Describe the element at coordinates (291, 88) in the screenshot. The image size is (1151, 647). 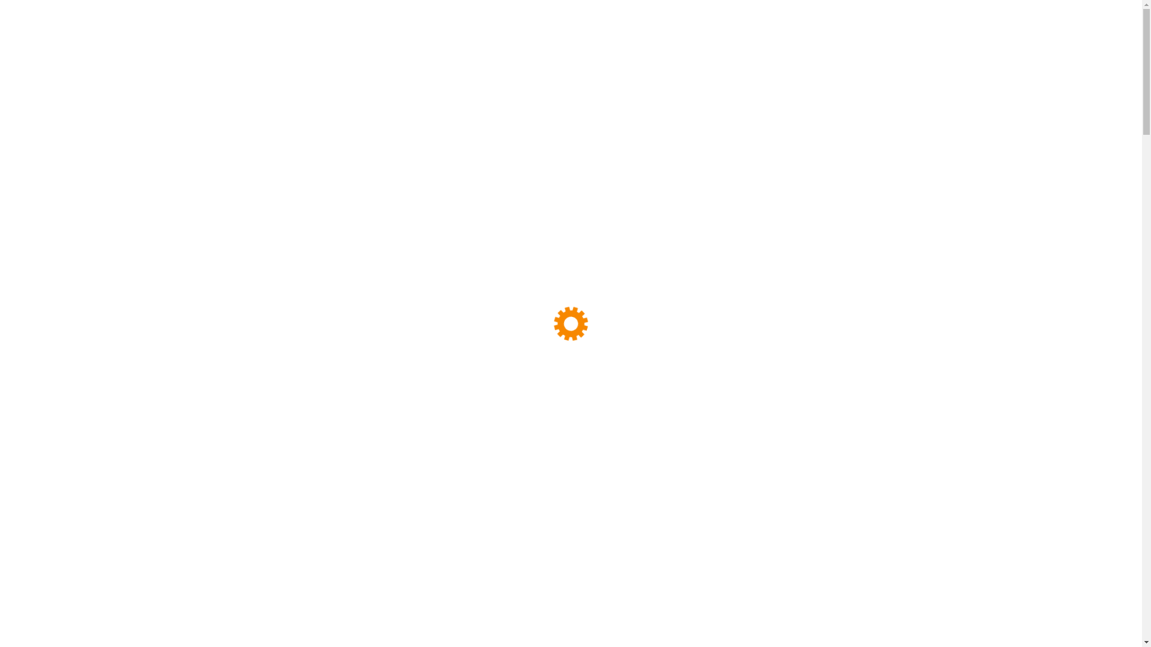
I see `Products` at that location.